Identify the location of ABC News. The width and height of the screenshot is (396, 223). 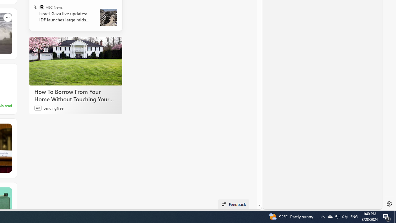
(41, 7).